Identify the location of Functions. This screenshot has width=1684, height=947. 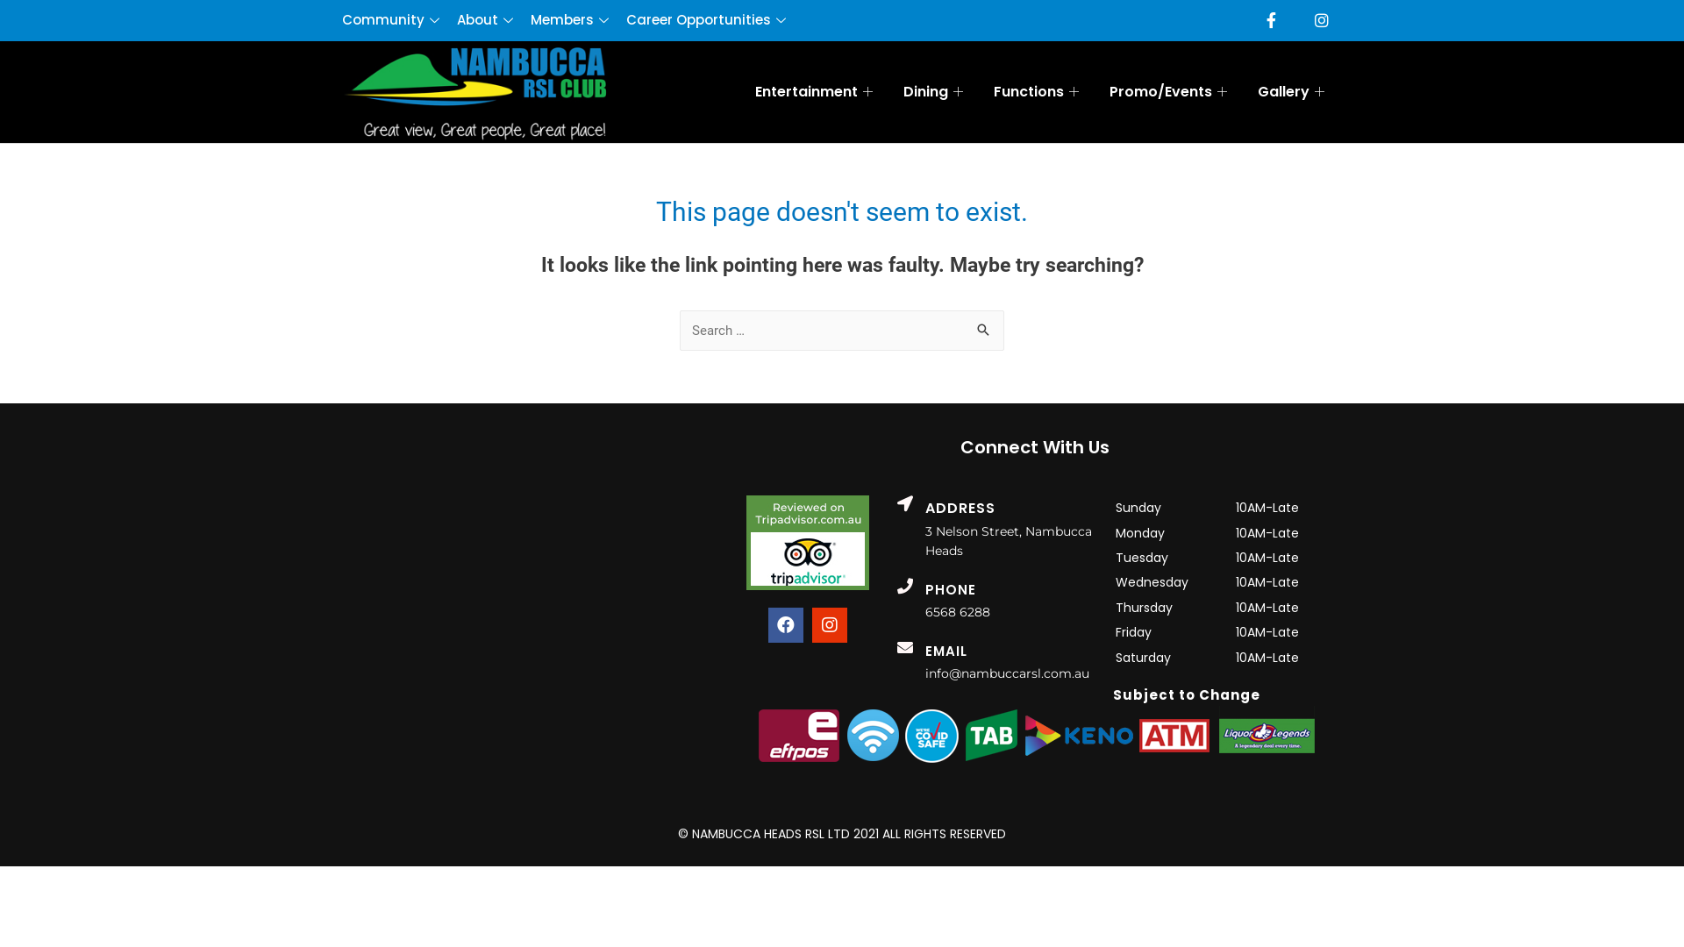
(1038, 92).